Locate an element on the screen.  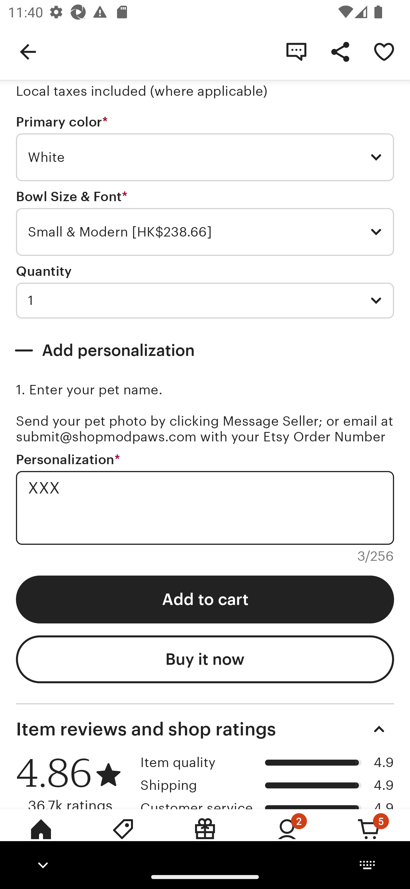
Navigate up is located at coordinates (28, 51).